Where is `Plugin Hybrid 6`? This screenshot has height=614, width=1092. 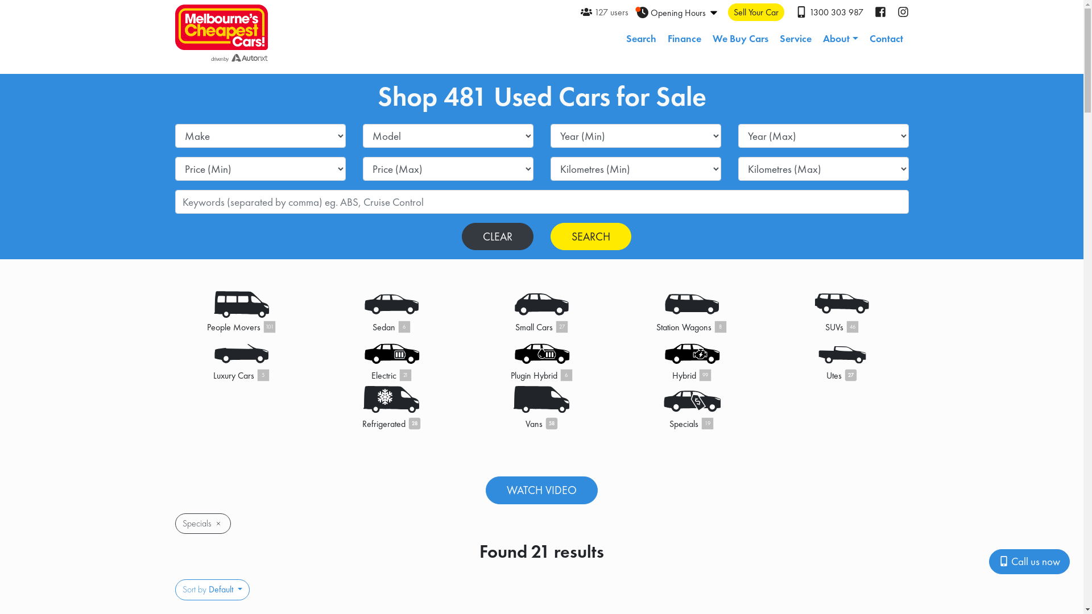 Plugin Hybrid 6 is located at coordinates (542, 359).